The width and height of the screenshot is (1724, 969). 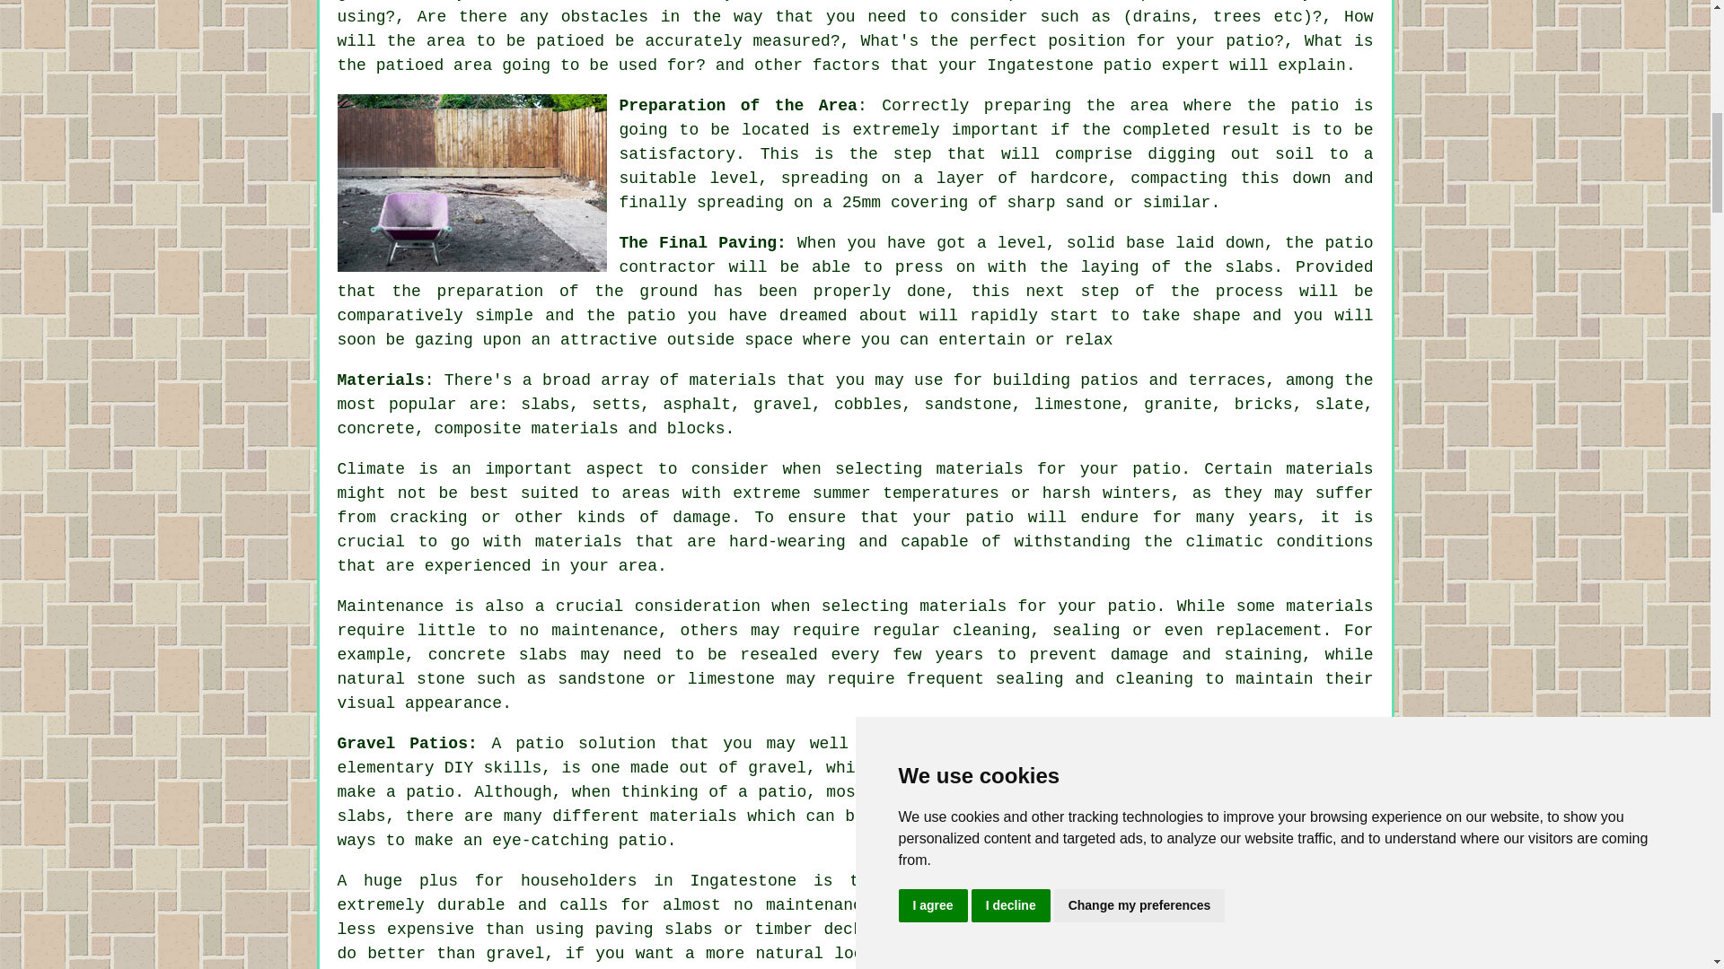 What do you see at coordinates (539, 743) in the screenshot?
I see `patio` at bounding box center [539, 743].